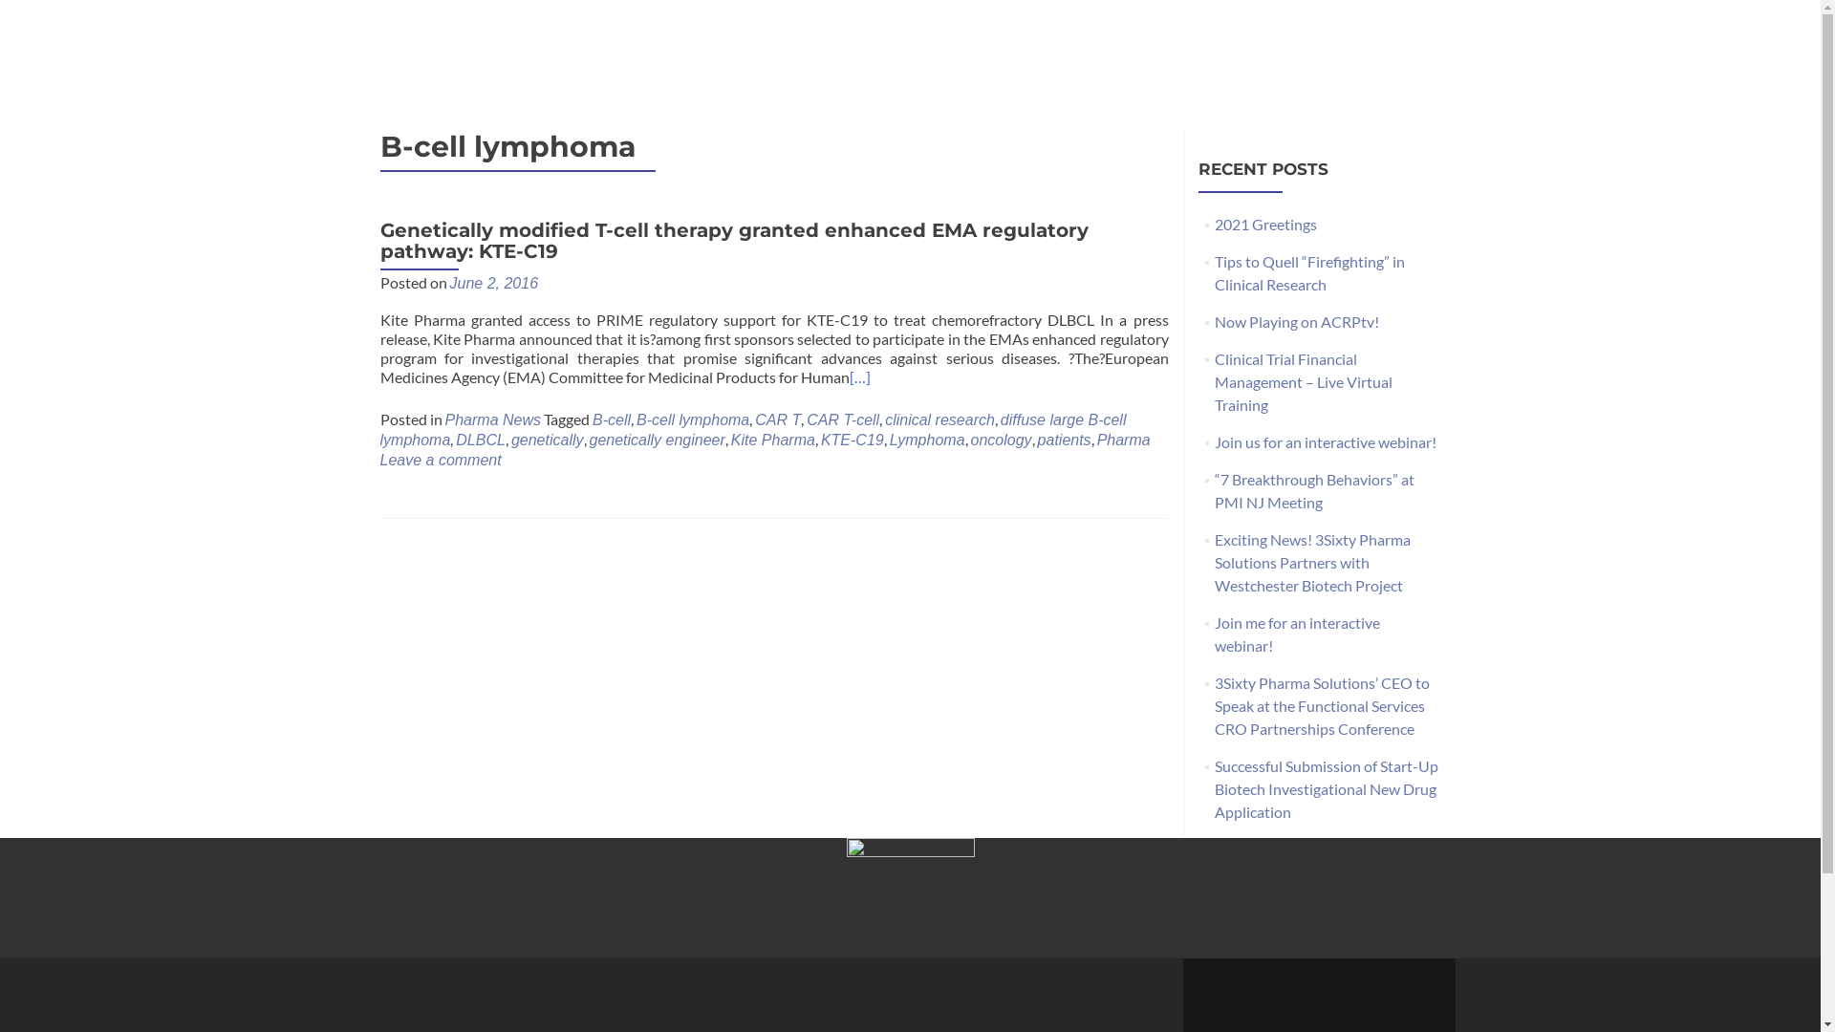  What do you see at coordinates (927, 440) in the screenshot?
I see `Lymphoma` at bounding box center [927, 440].